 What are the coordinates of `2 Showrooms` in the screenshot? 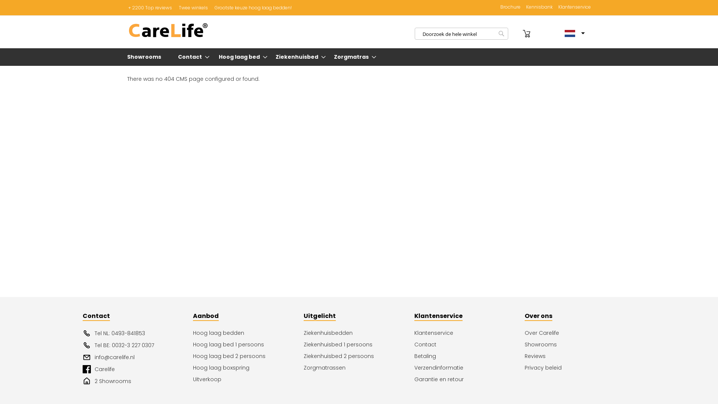 It's located at (138, 381).